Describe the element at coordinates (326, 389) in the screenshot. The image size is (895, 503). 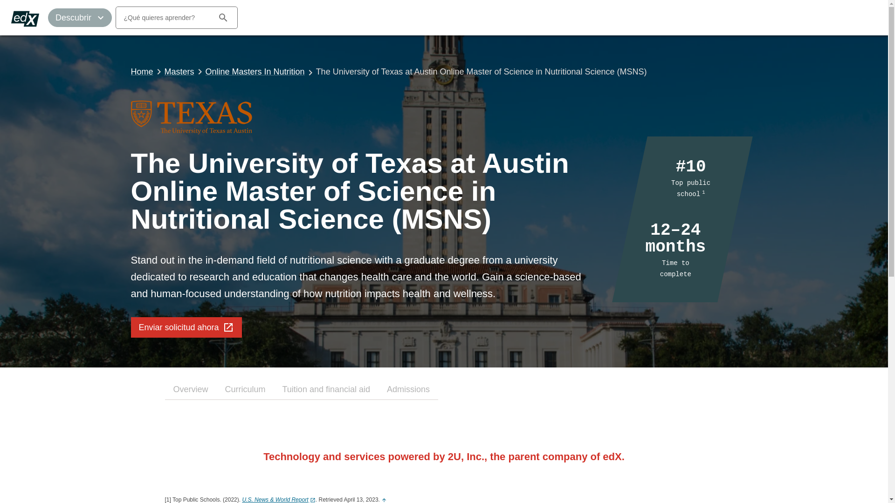
I see `Tuition and financial aid` at that location.